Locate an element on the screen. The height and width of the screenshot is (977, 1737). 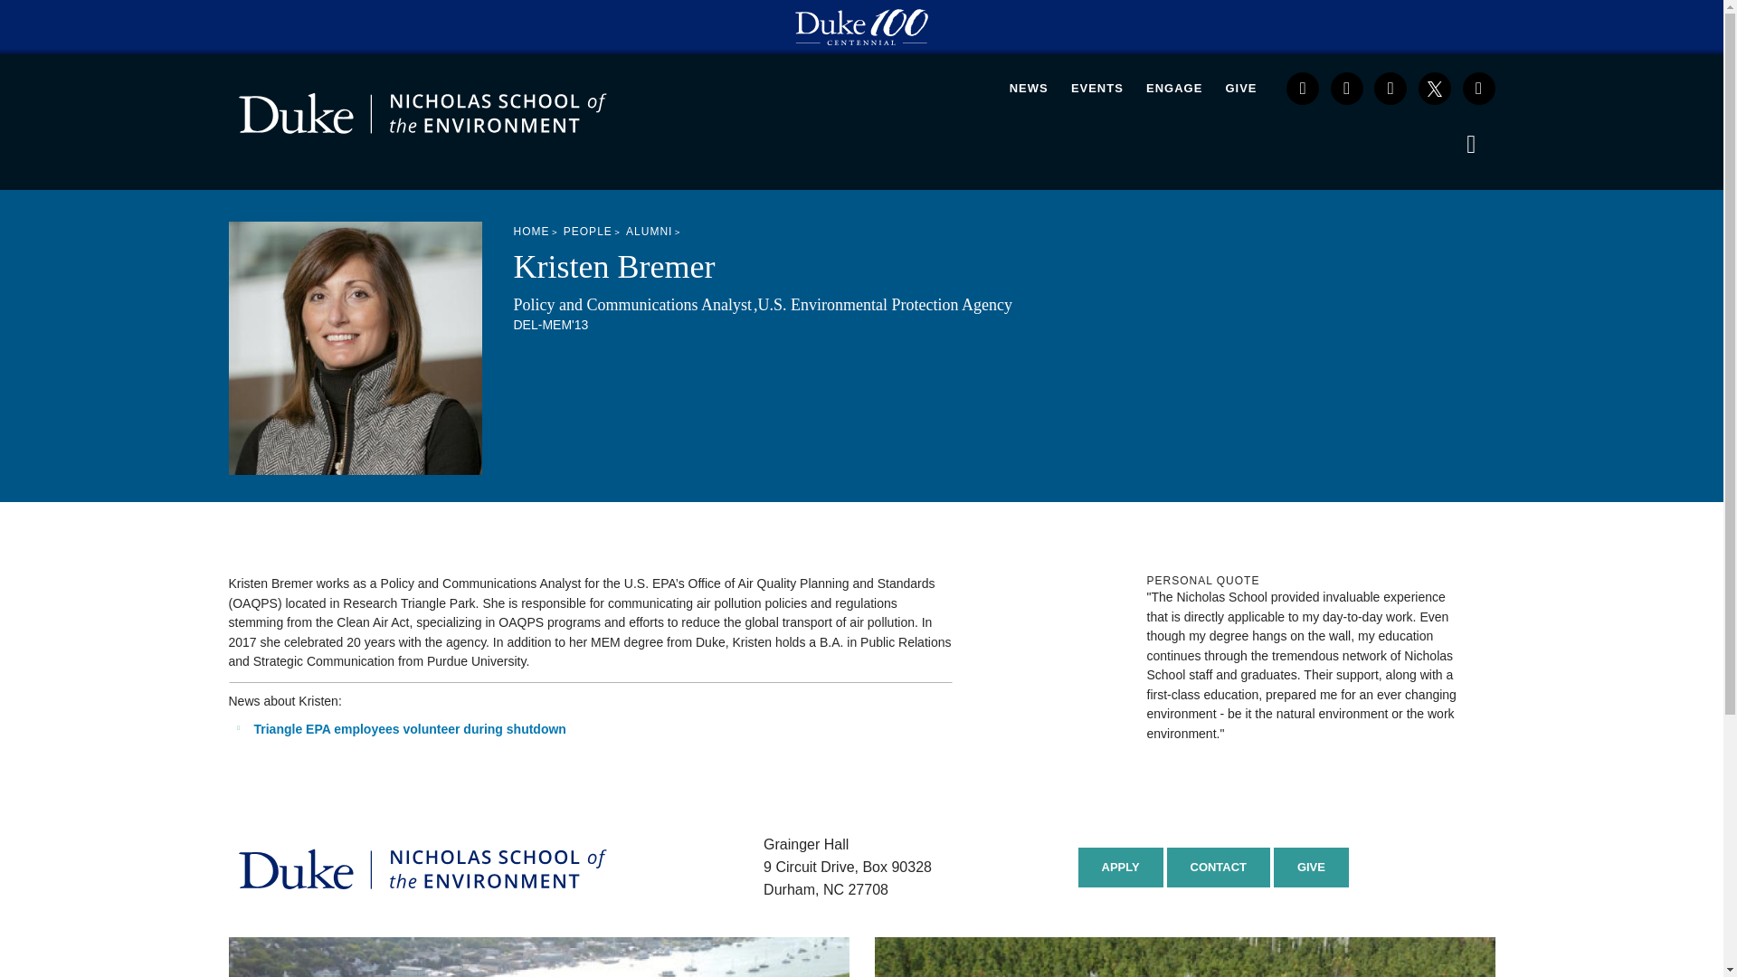
Twitter is located at coordinates (1435, 88).